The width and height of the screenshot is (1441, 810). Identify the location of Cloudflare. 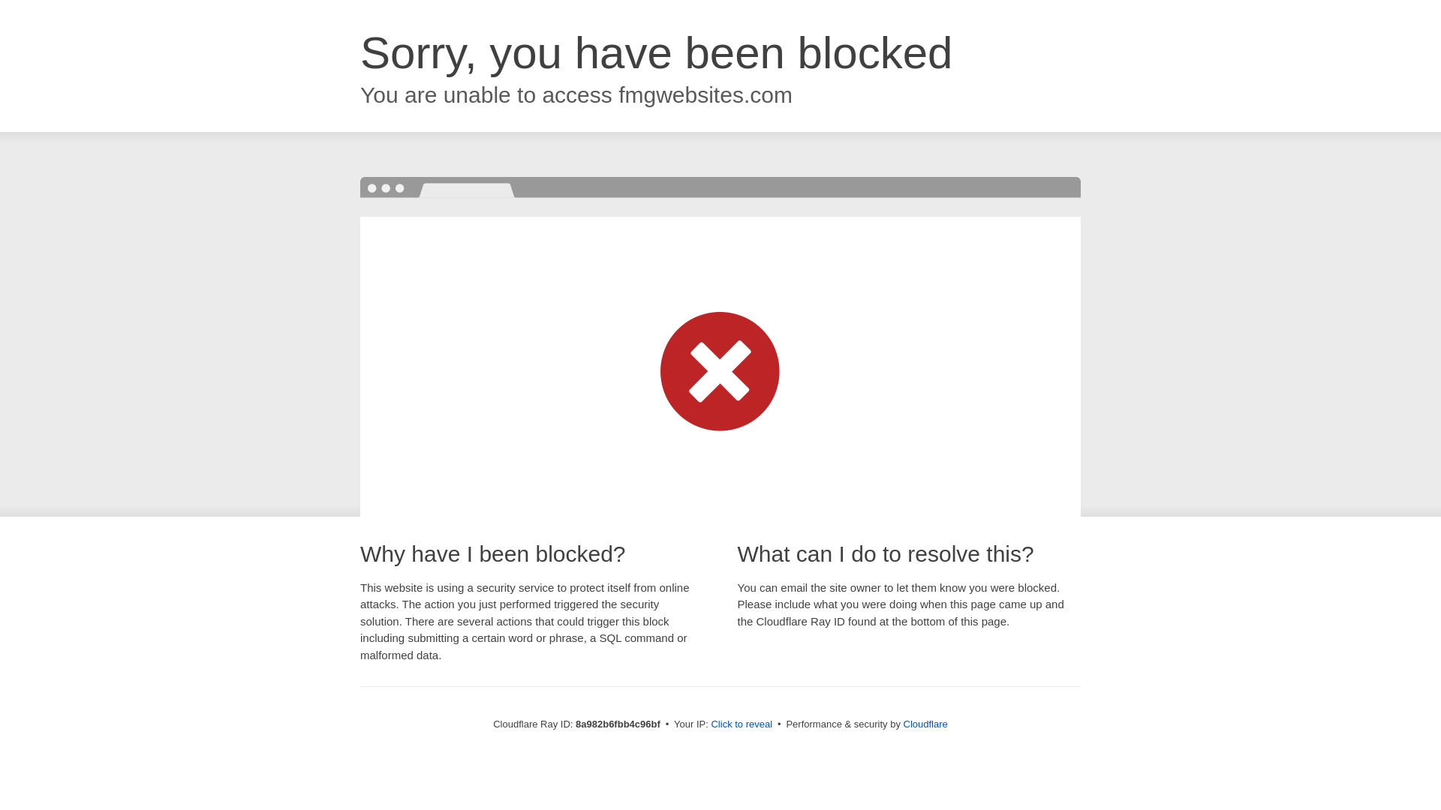
(925, 724).